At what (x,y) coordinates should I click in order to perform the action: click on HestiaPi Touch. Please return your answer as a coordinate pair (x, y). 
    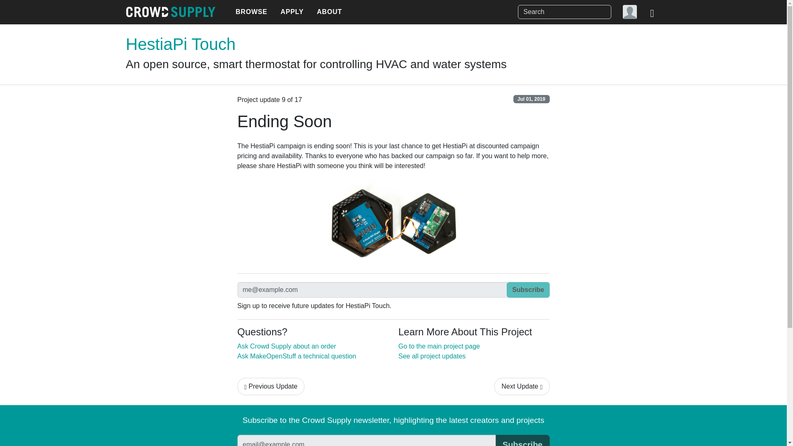
    Looking at the image, I should click on (180, 44).